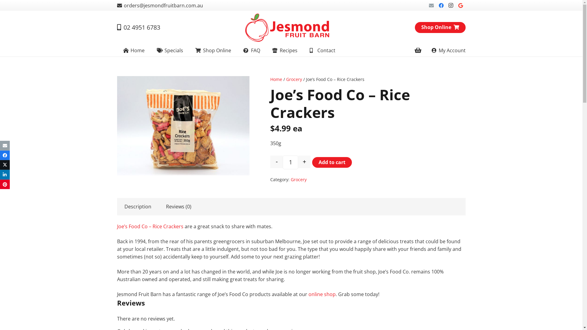  I want to click on Home, so click(134, 50).